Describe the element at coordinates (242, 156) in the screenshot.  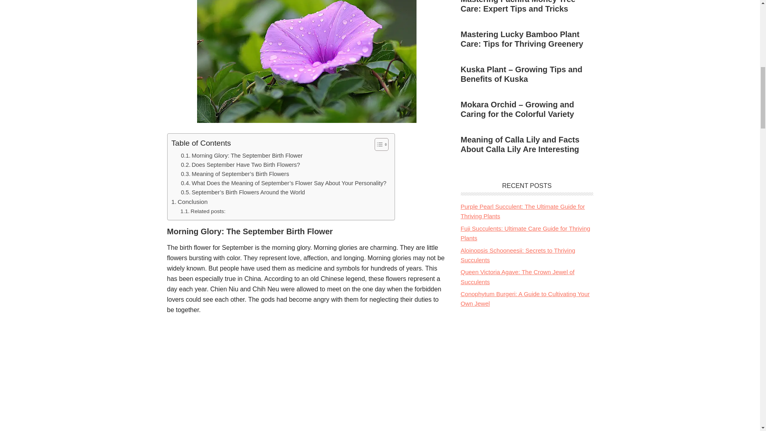
I see `Morning Glory: The September Birth Flower` at that location.